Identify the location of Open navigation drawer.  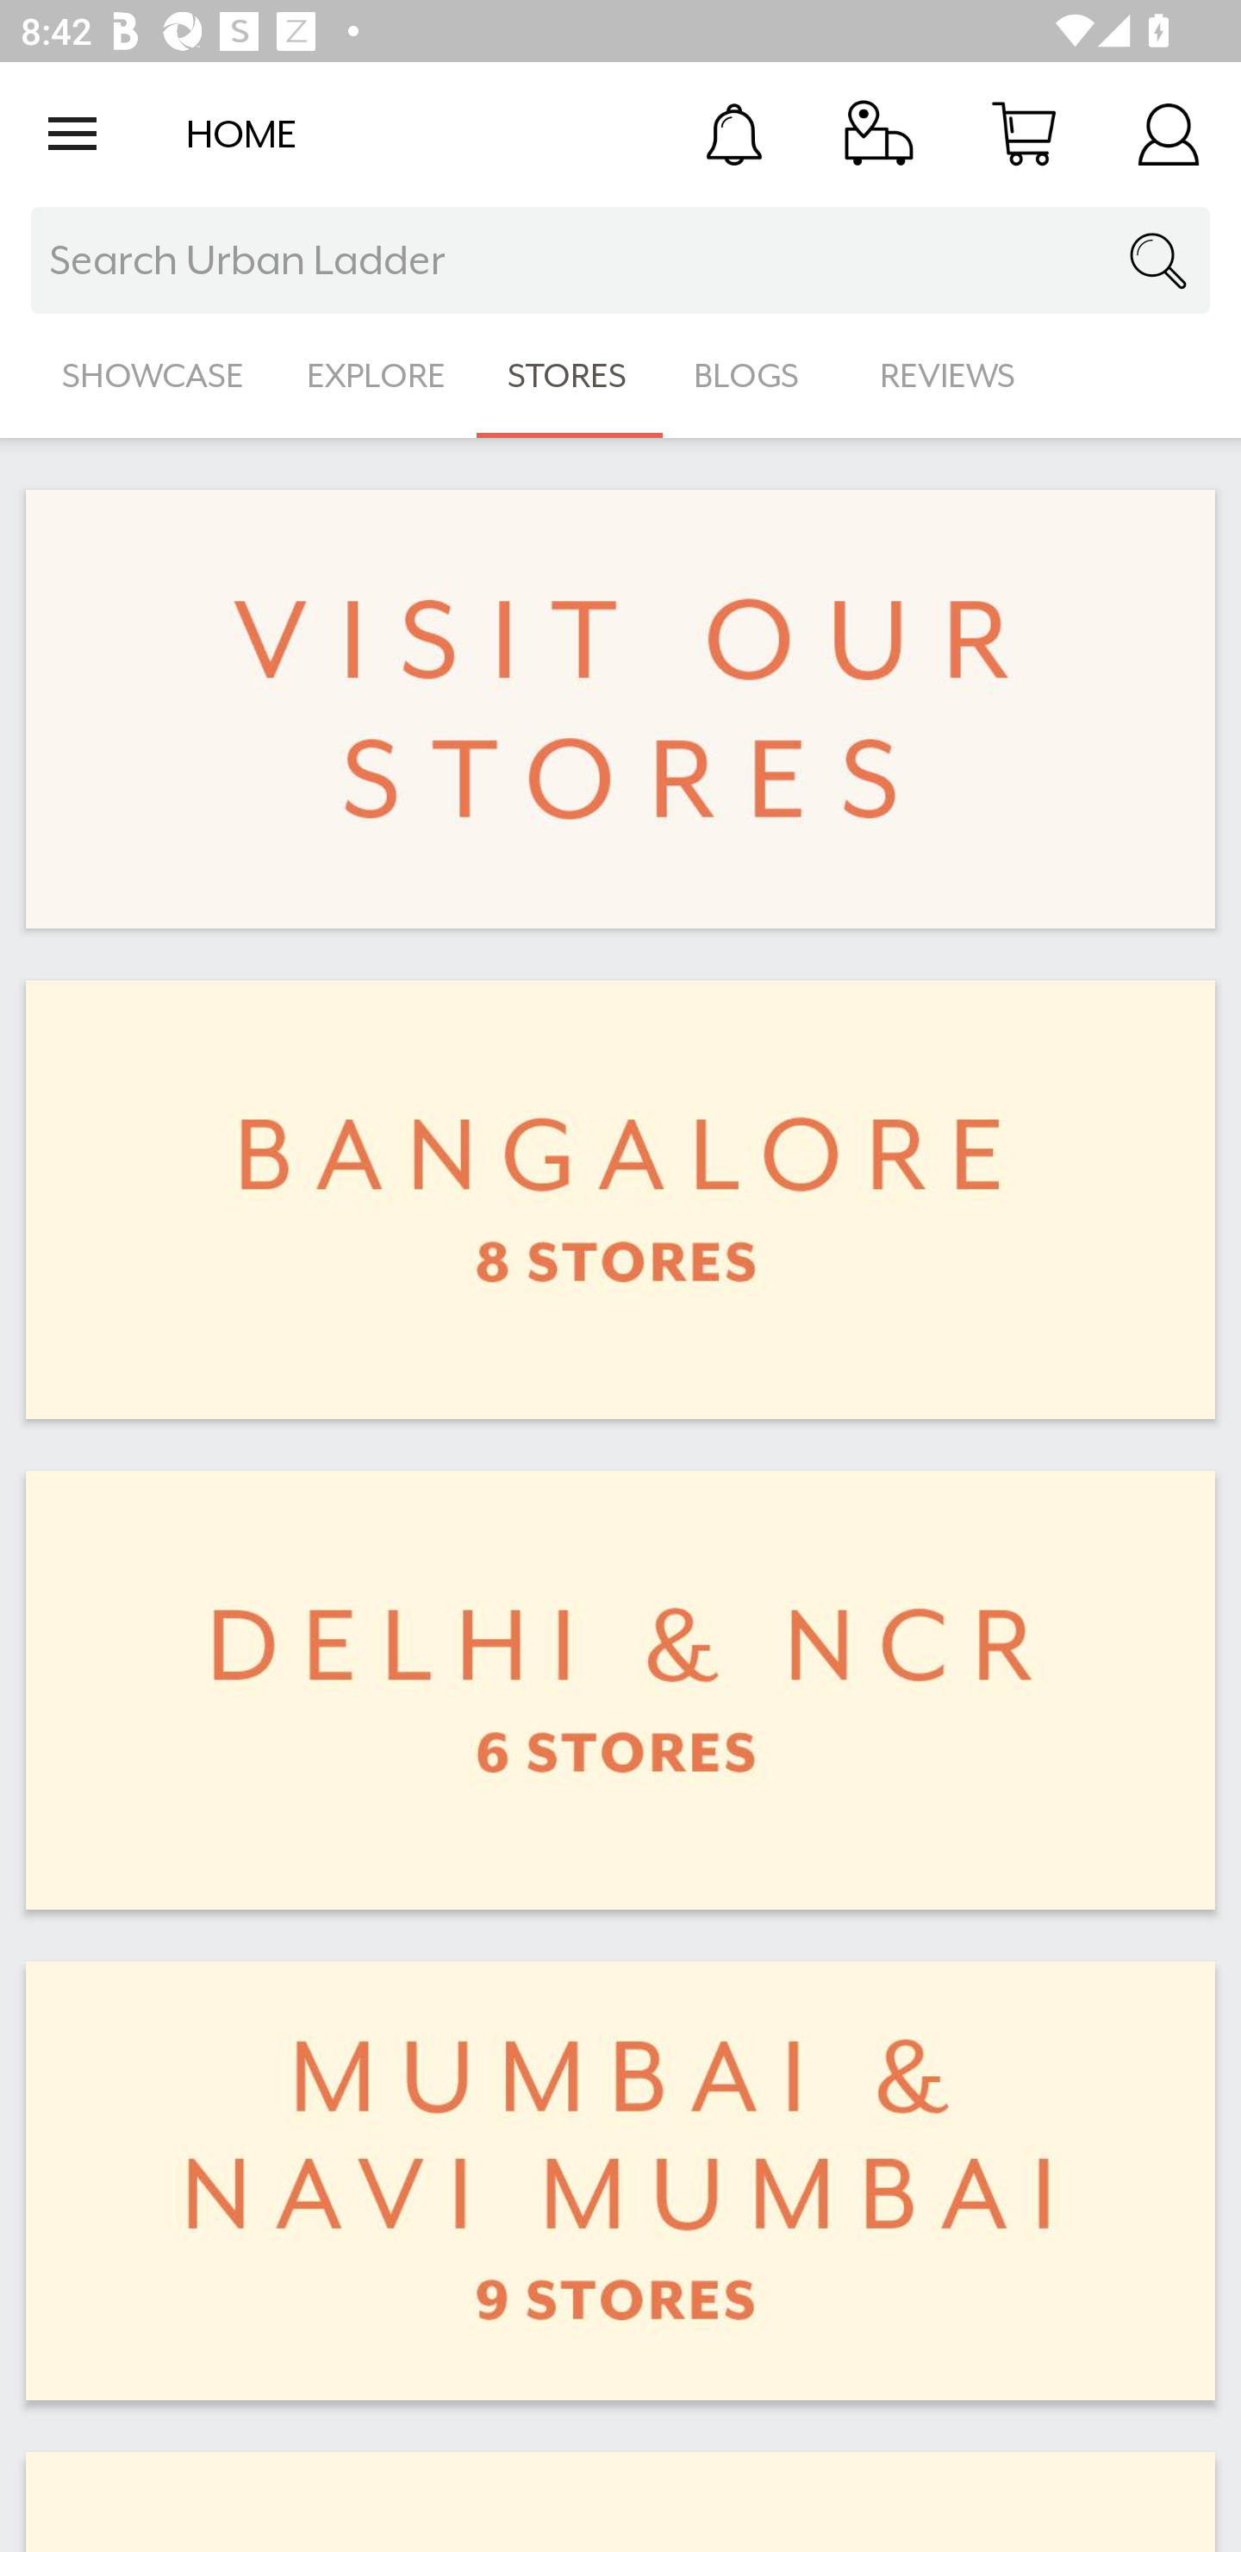
(72, 134).